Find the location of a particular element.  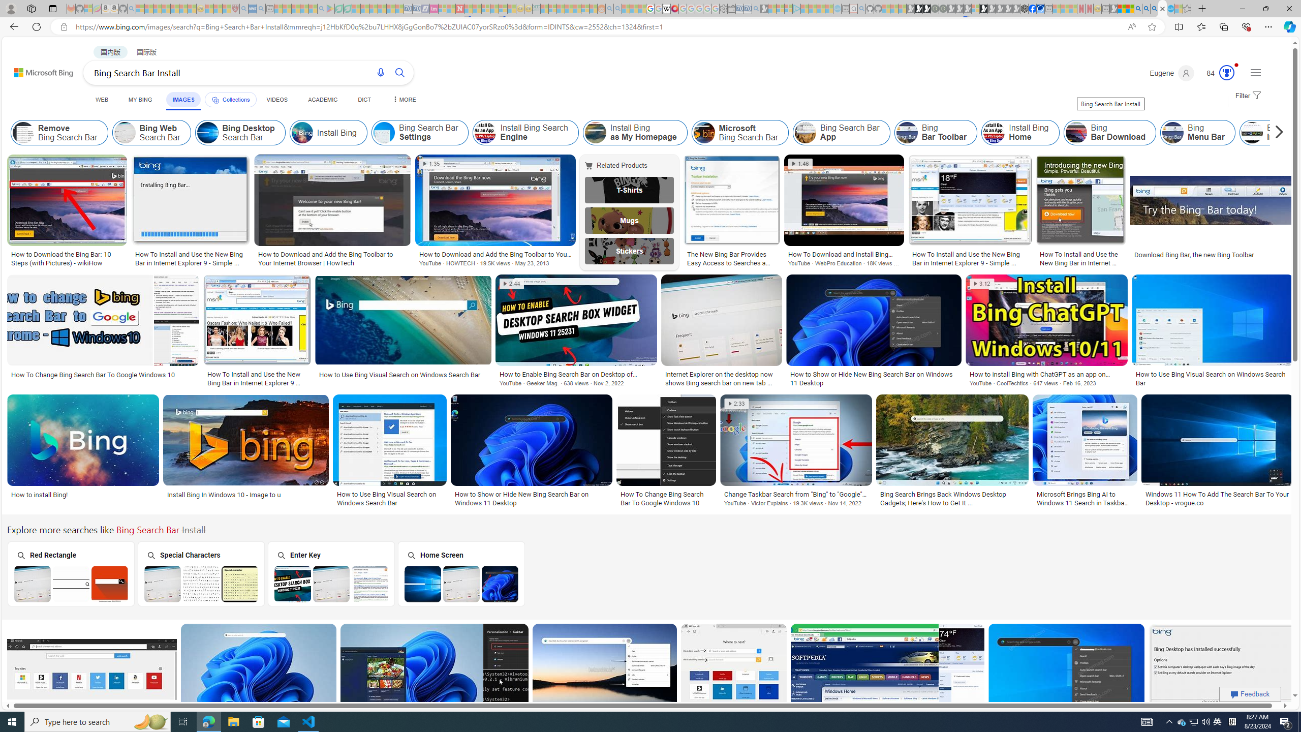

Bing AI - Search is located at coordinates (1137, 9).